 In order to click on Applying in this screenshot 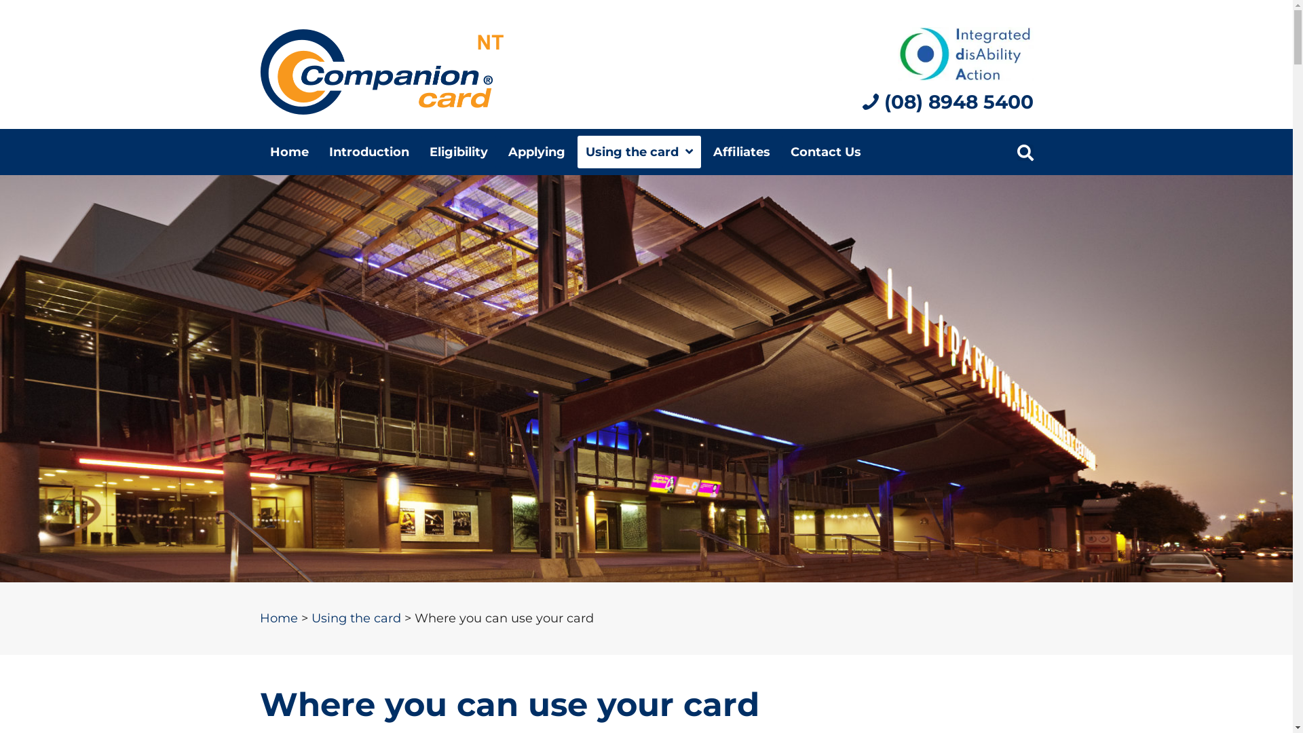, I will do `click(536, 152)`.